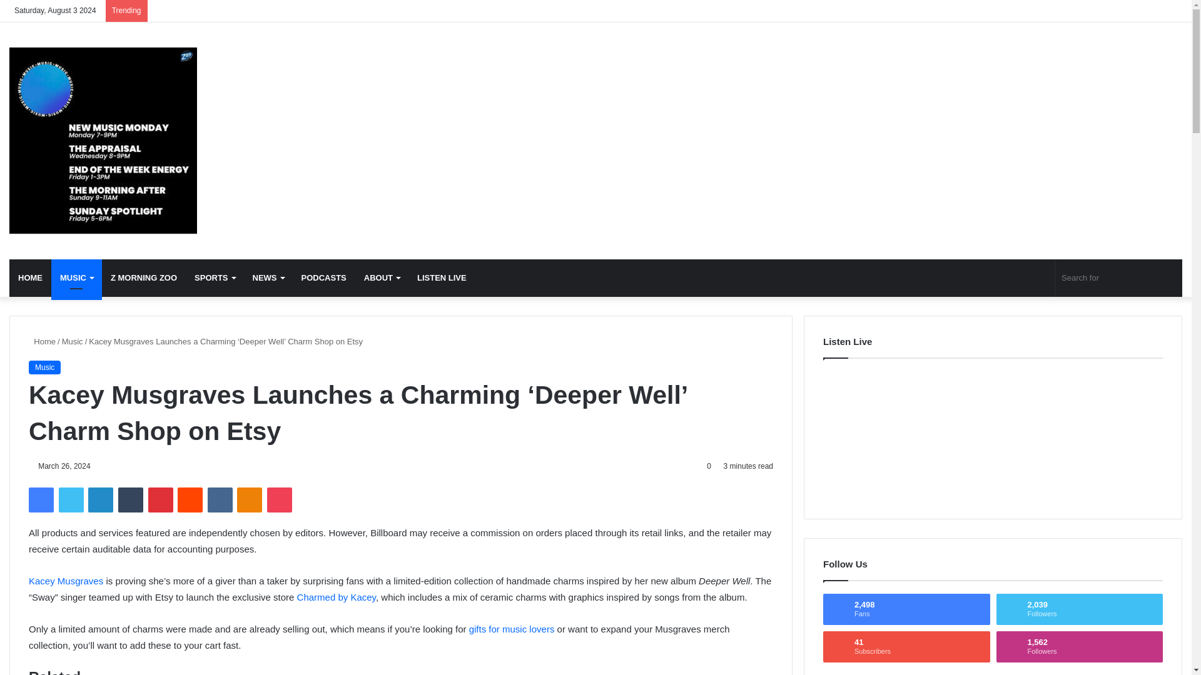  What do you see at coordinates (1135, 11) in the screenshot?
I see `Instagram` at bounding box center [1135, 11].